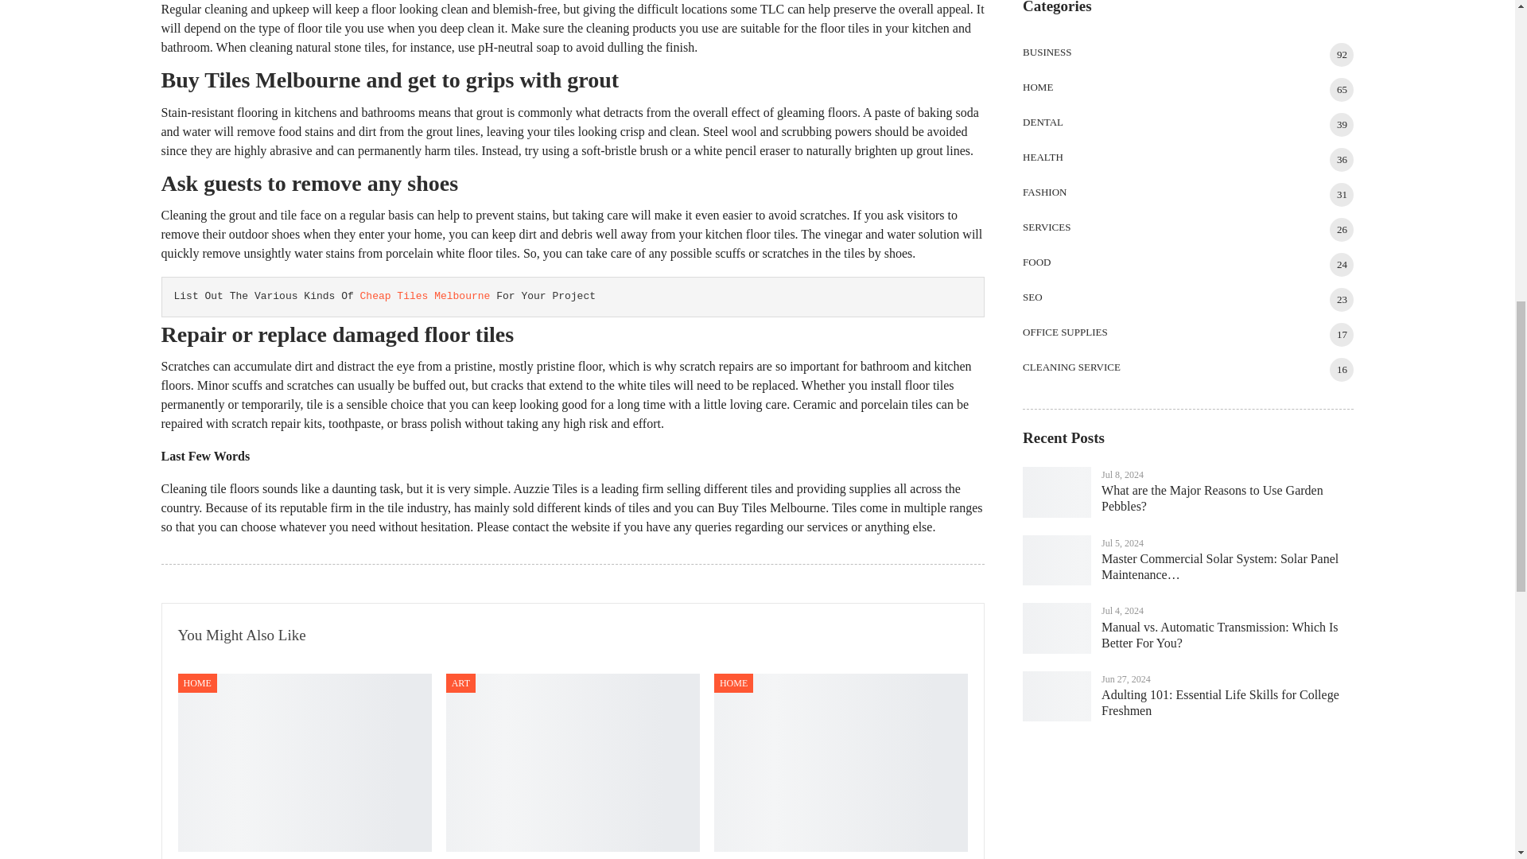 Image resolution: width=1527 pixels, height=859 pixels. Describe the element at coordinates (460, 682) in the screenshot. I see `ART` at that location.